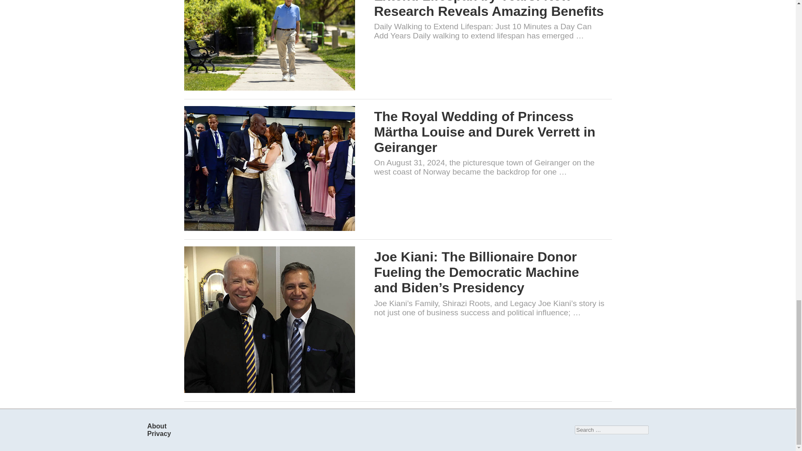 This screenshot has height=451, width=802. Describe the element at coordinates (159, 433) in the screenshot. I see `Privacy` at that location.